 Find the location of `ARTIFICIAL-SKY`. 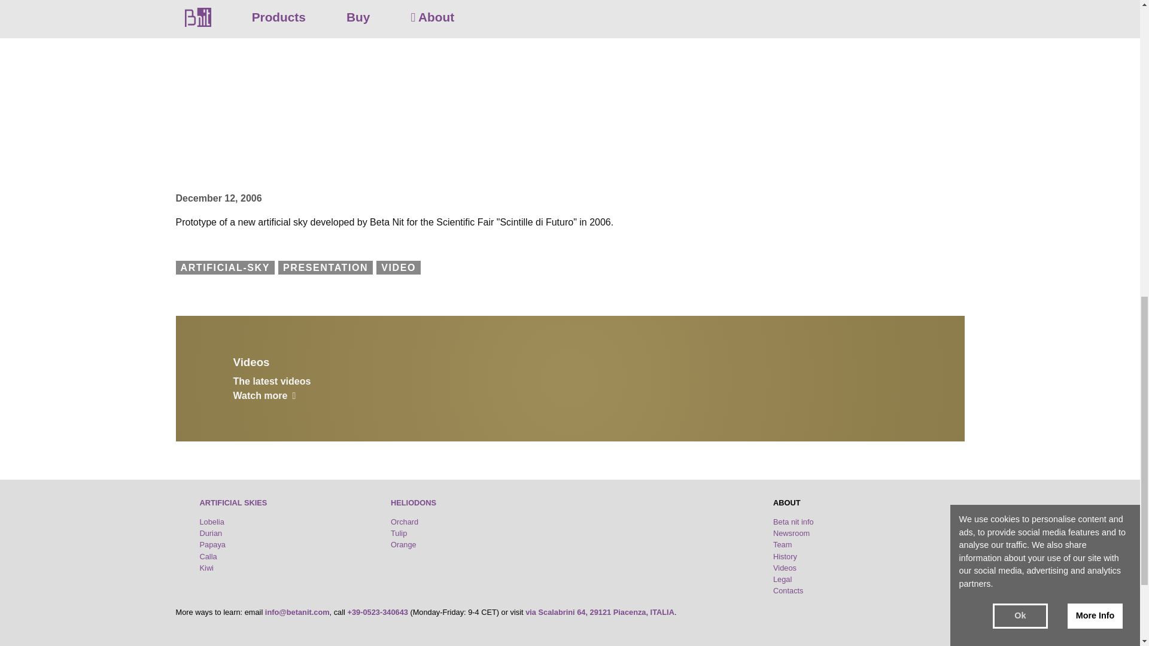

ARTIFICIAL-SKY is located at coordinates (225, 267).